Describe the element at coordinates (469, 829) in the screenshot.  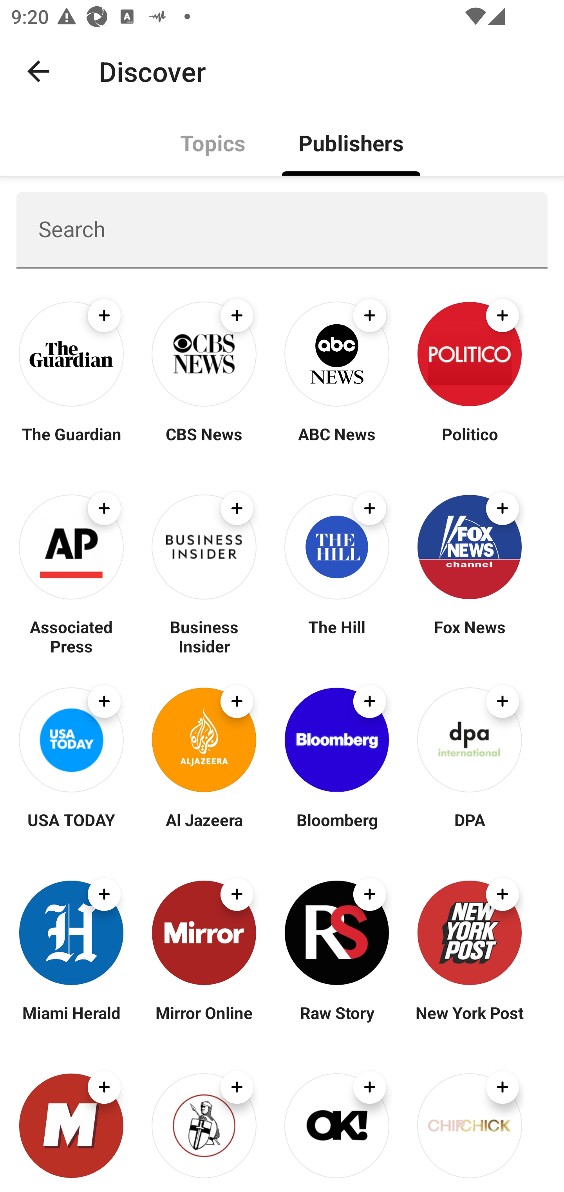
I see `DPA` at that location.